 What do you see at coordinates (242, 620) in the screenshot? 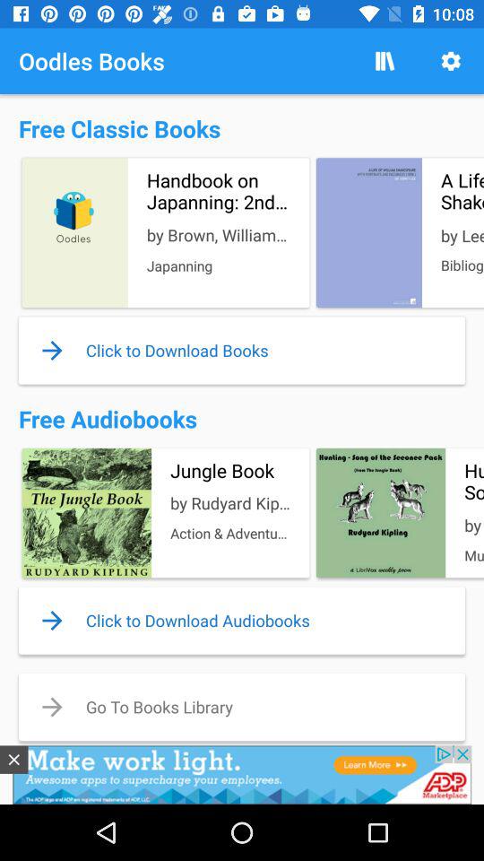
I see `click on the bottom of second text` at bounding box center [242, 620].